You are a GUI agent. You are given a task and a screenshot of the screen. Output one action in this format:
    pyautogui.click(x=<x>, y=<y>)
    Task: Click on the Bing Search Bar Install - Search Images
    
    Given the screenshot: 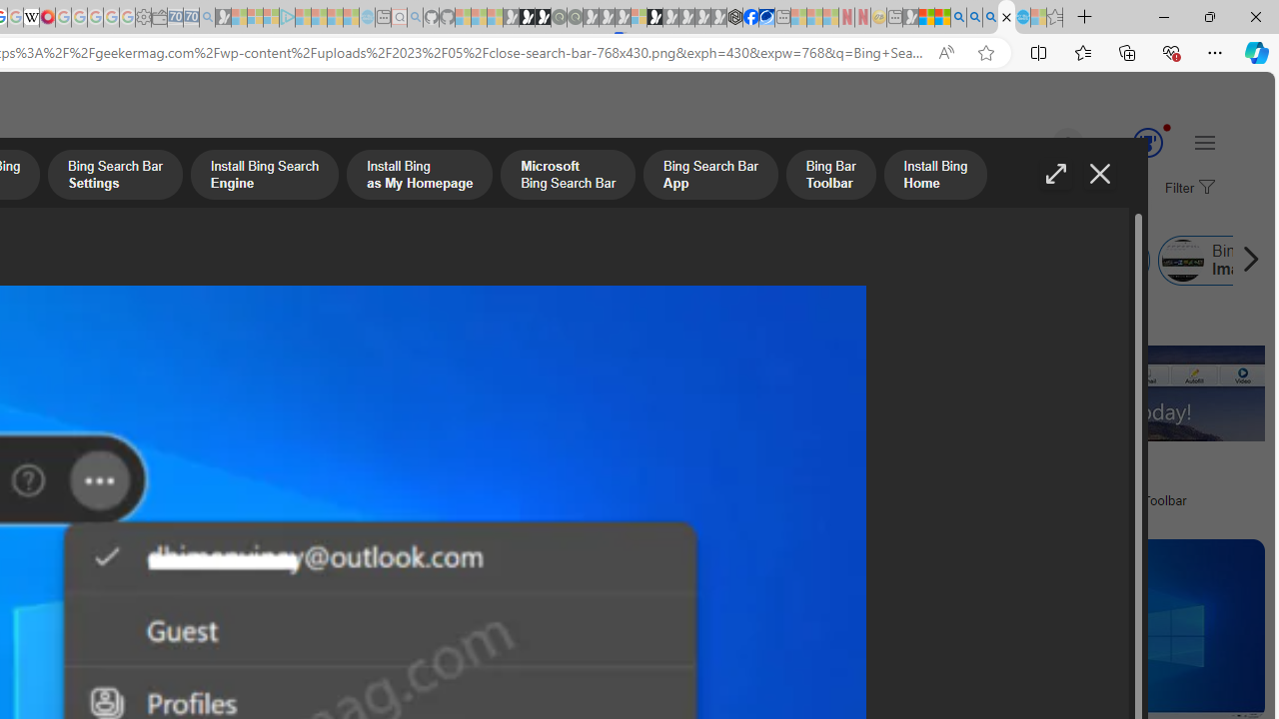 What is the action you would take?
    pyautogui.click(x=1006, y=18)
    